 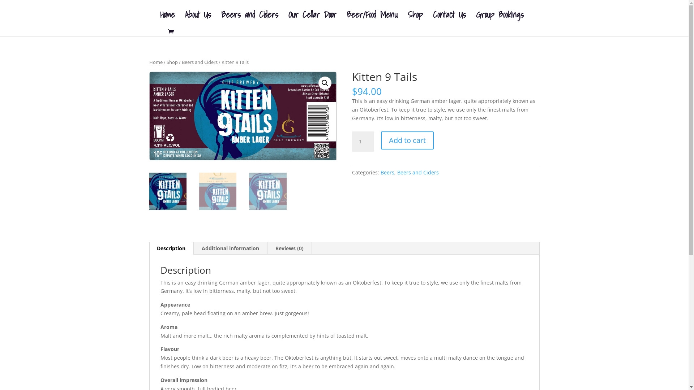 What do you see at coordinates (250, 20) in the screenshot?
I see `Beers and Ciders` at bounding box center [250, 20].